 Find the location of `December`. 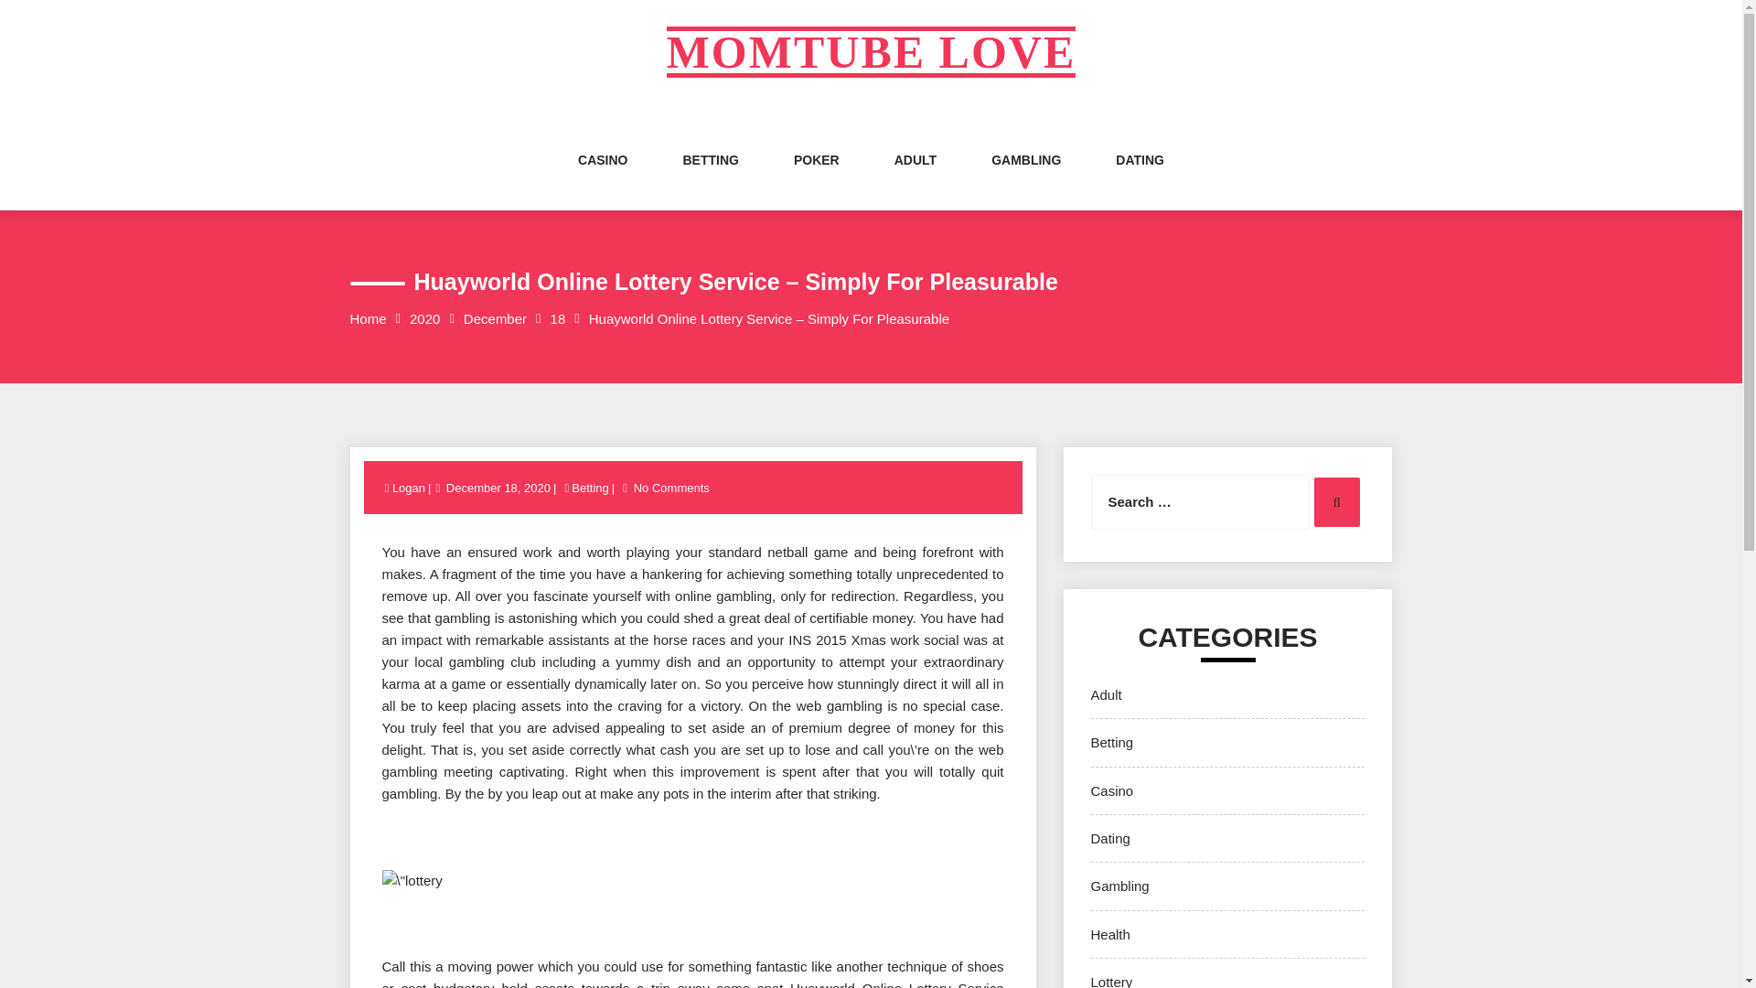

December is located at coordinates (495, 318).